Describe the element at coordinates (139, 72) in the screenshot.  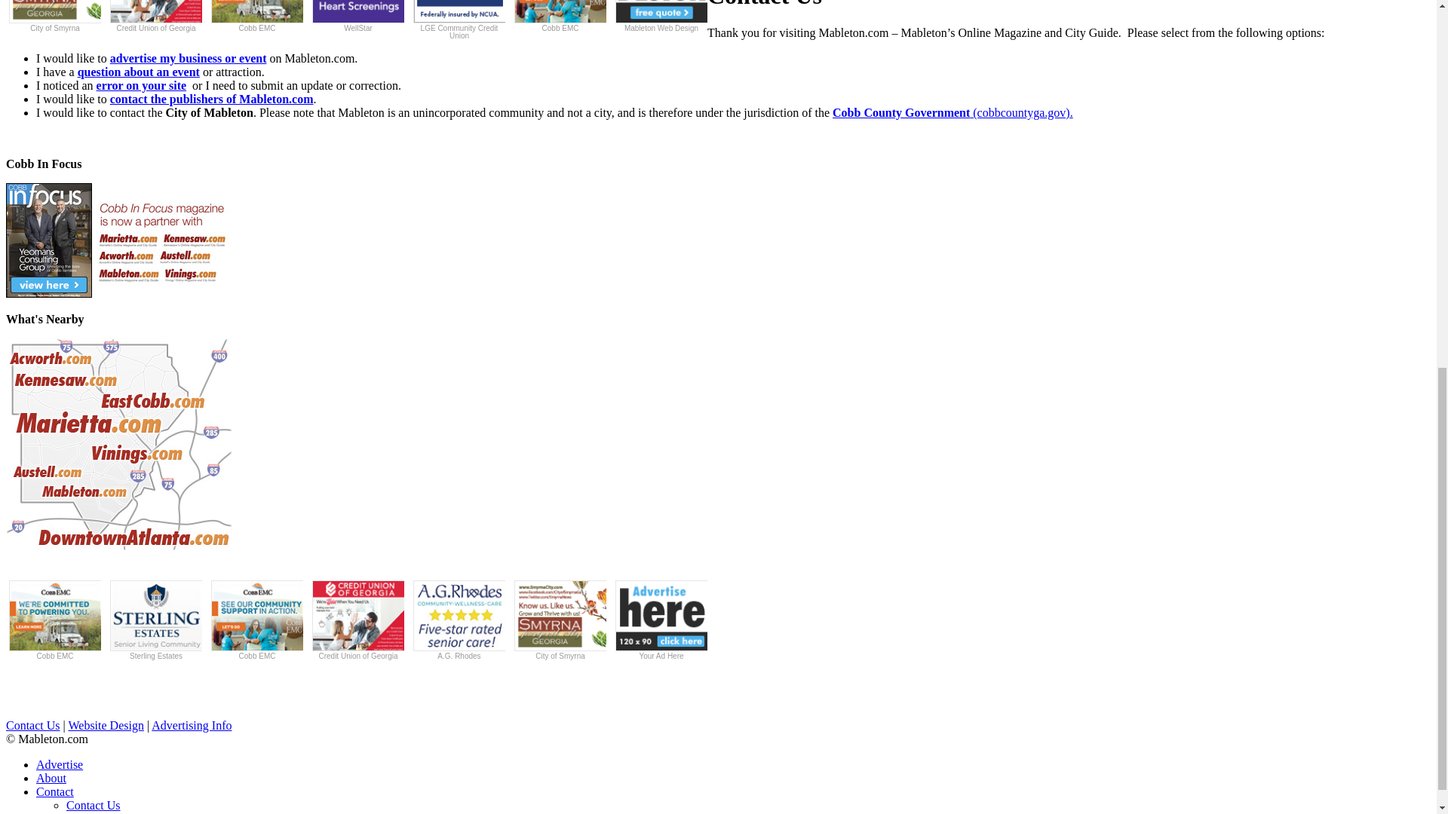
I see `I have a question` at that location.